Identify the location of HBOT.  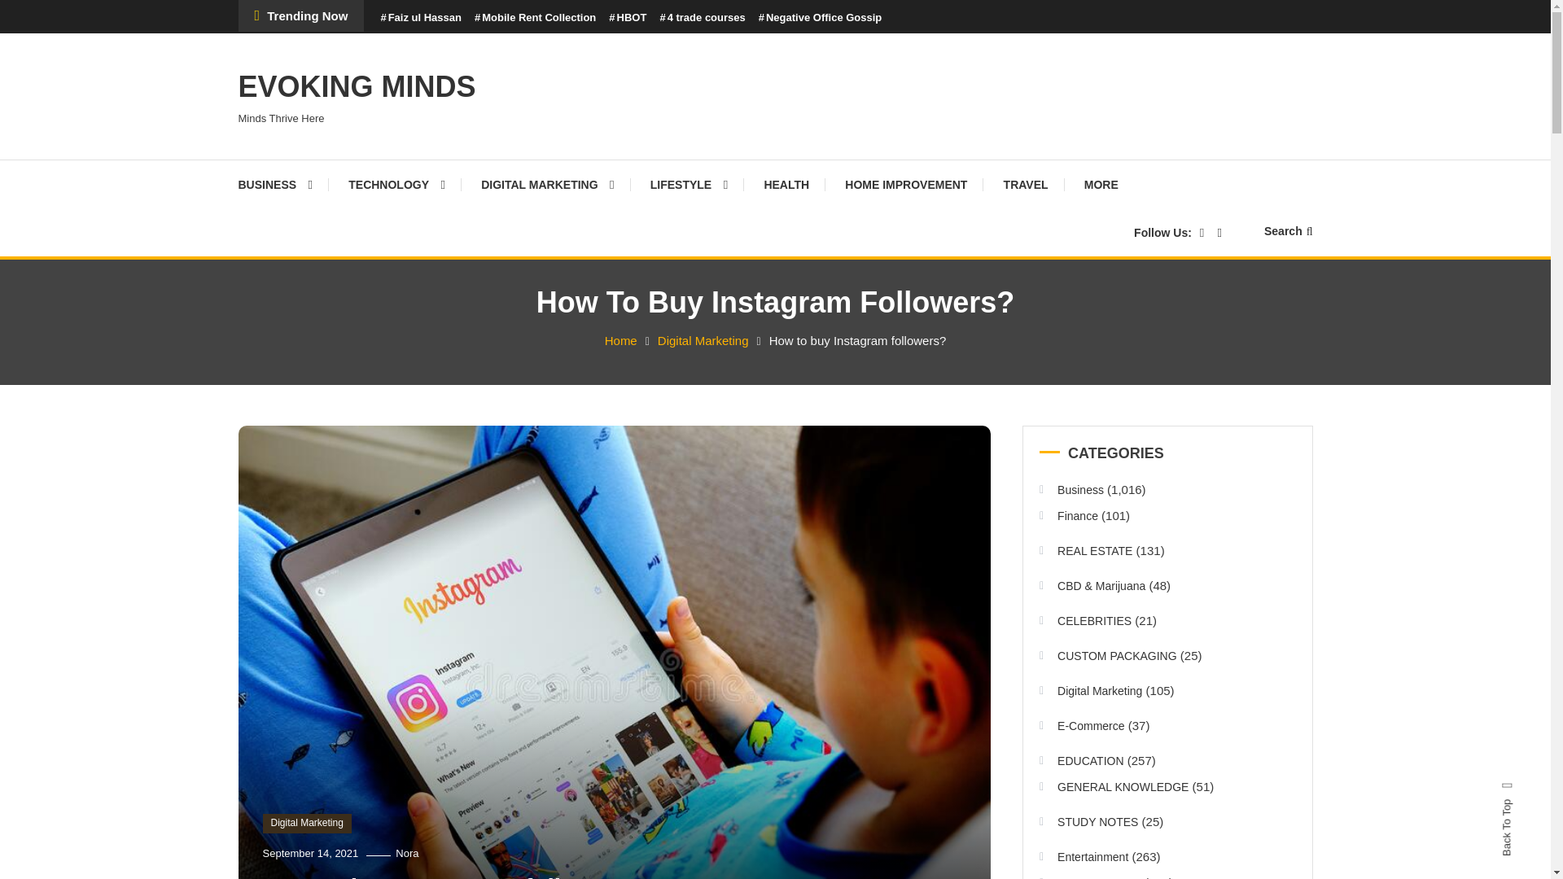
(628, 18).